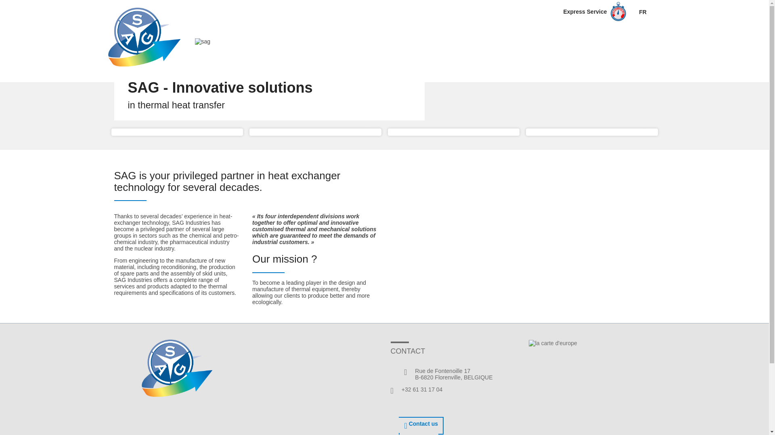  What do you see at coordinates (553, 42) in the screenshot?
I see `Divisions` at bounding box center [553, 42].